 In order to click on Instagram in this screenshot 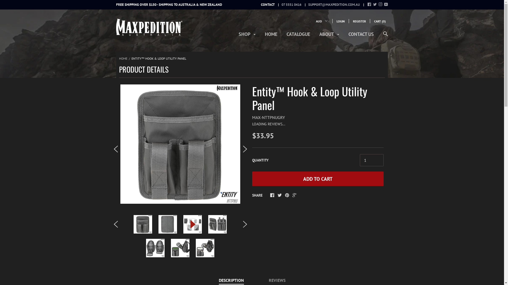, I will do `click(380, 5)`.